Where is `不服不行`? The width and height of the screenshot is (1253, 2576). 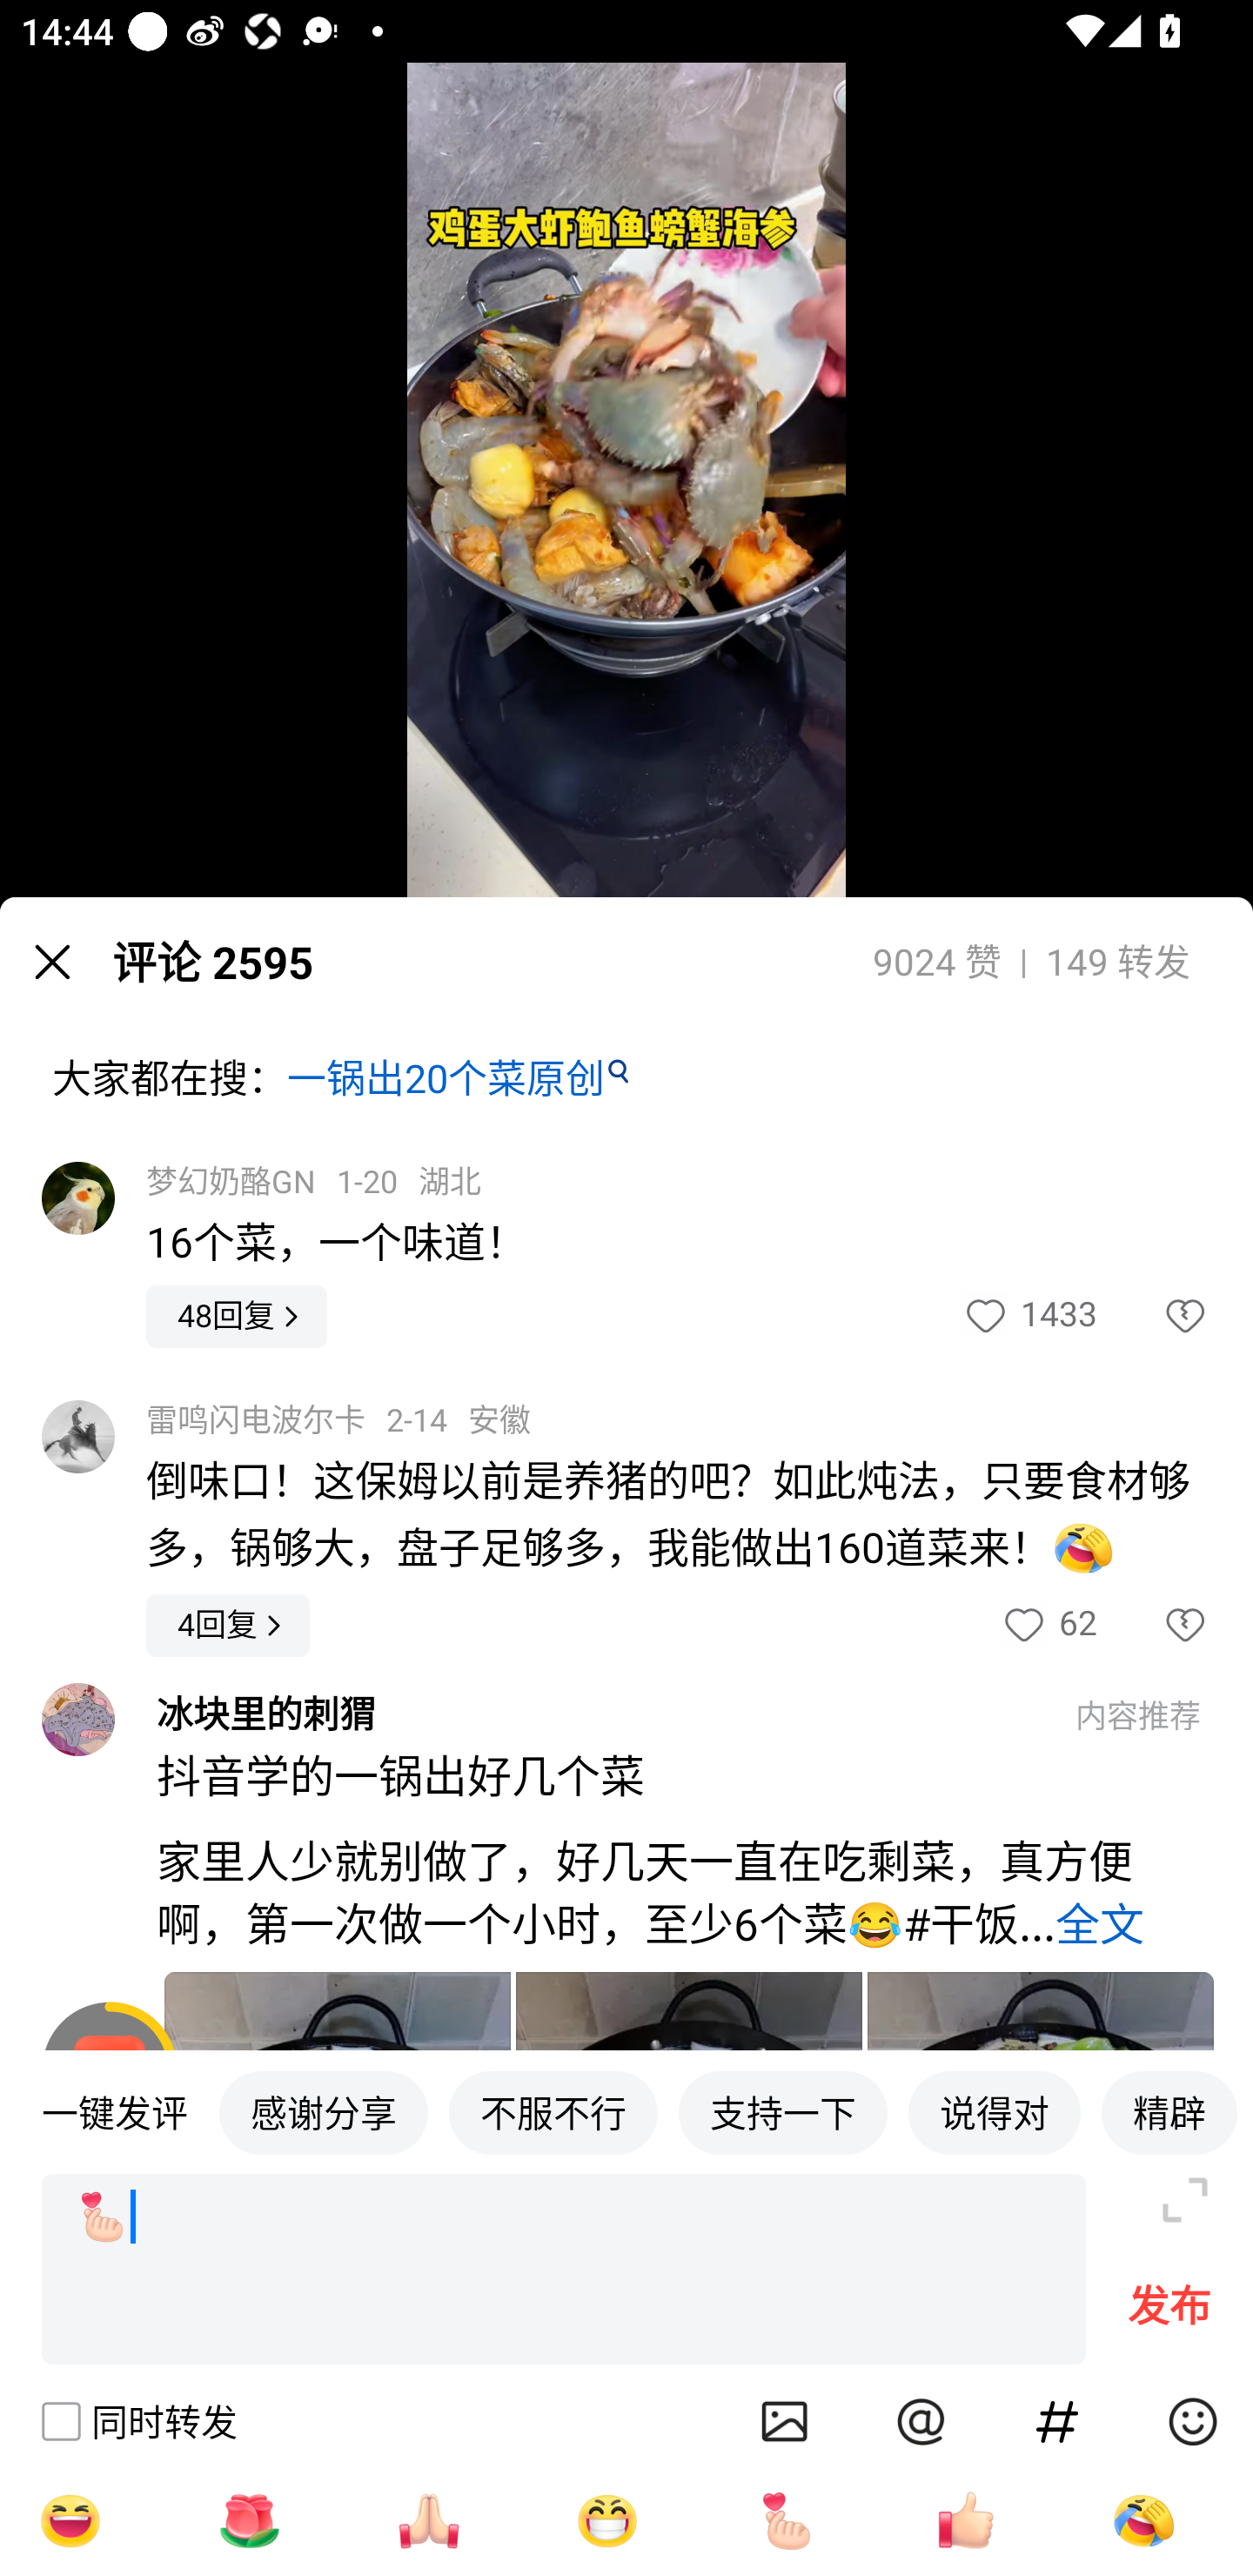 不服不行 is located at coordinates (553, 2111).